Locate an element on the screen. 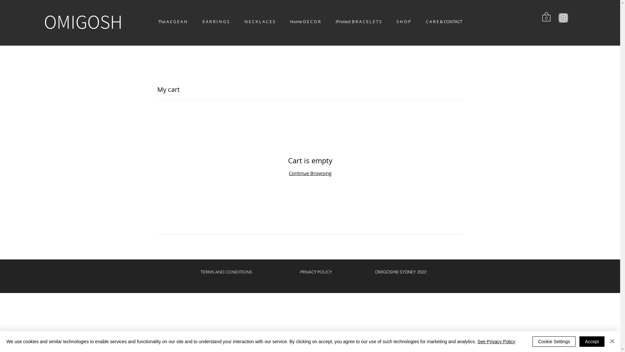  Home D E C O R is located at coordinates (305, 22).